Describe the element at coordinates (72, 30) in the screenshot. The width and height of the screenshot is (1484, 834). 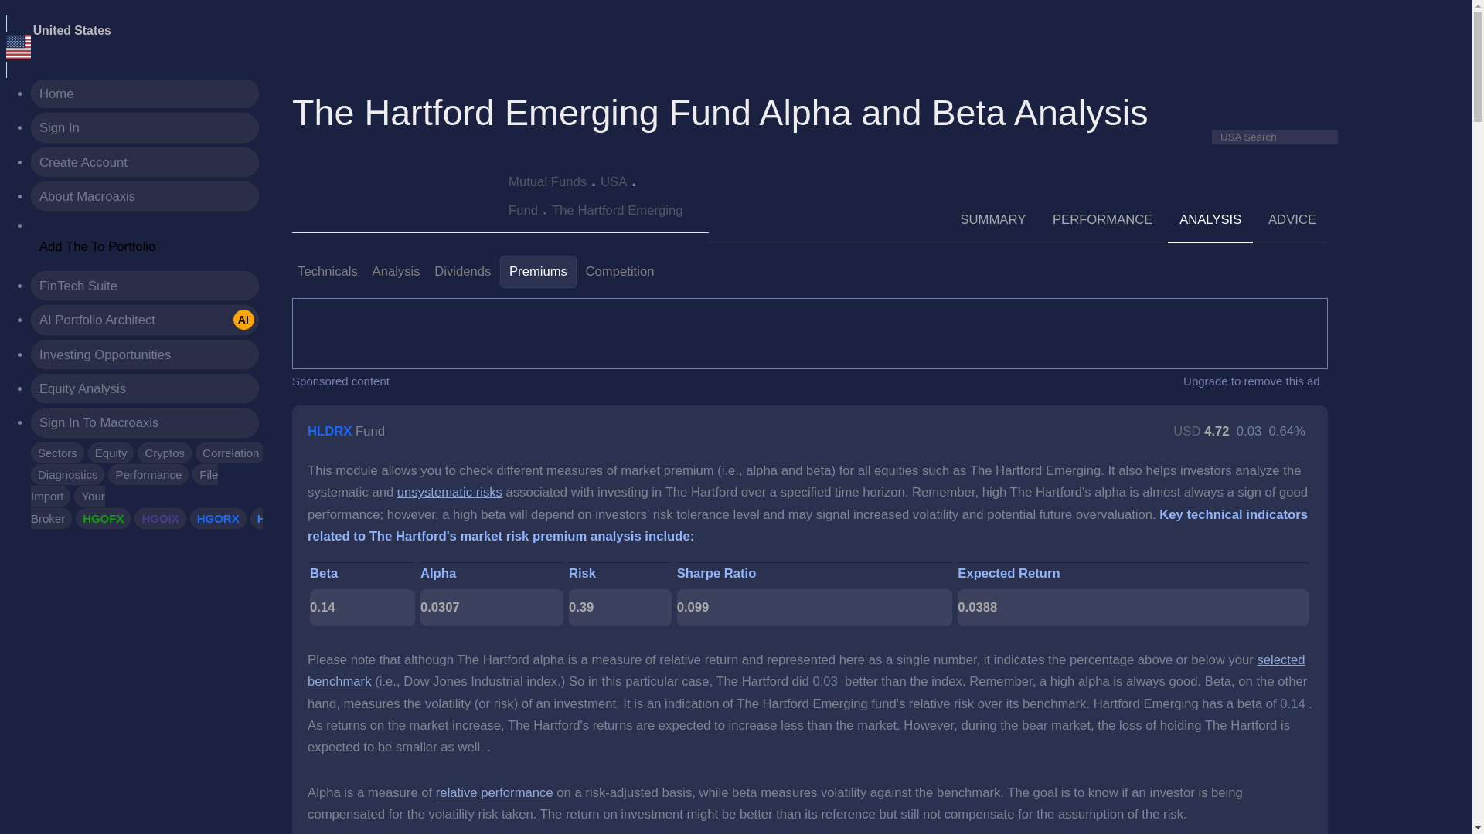
I see `Select Your Market` at that location.